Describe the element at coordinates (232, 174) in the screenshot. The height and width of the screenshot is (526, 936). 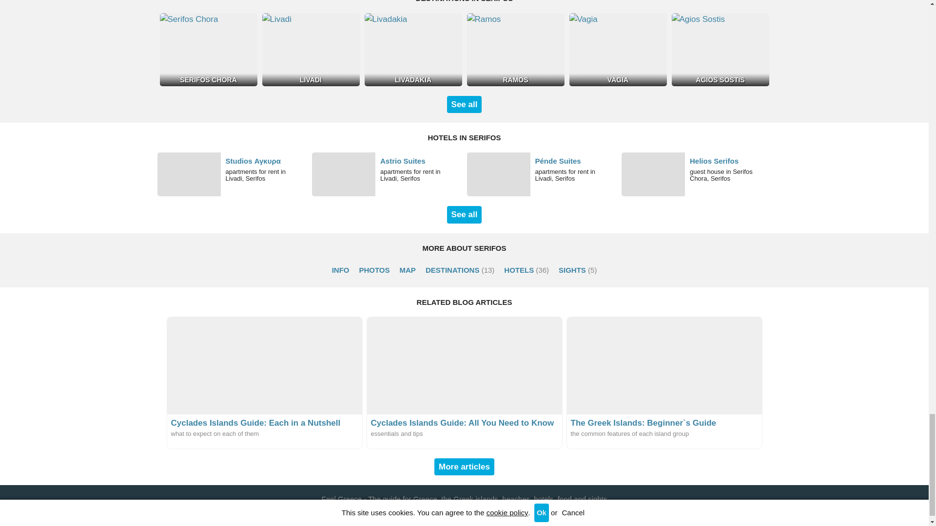
I see `apartments for rent in Livadi` at that location.